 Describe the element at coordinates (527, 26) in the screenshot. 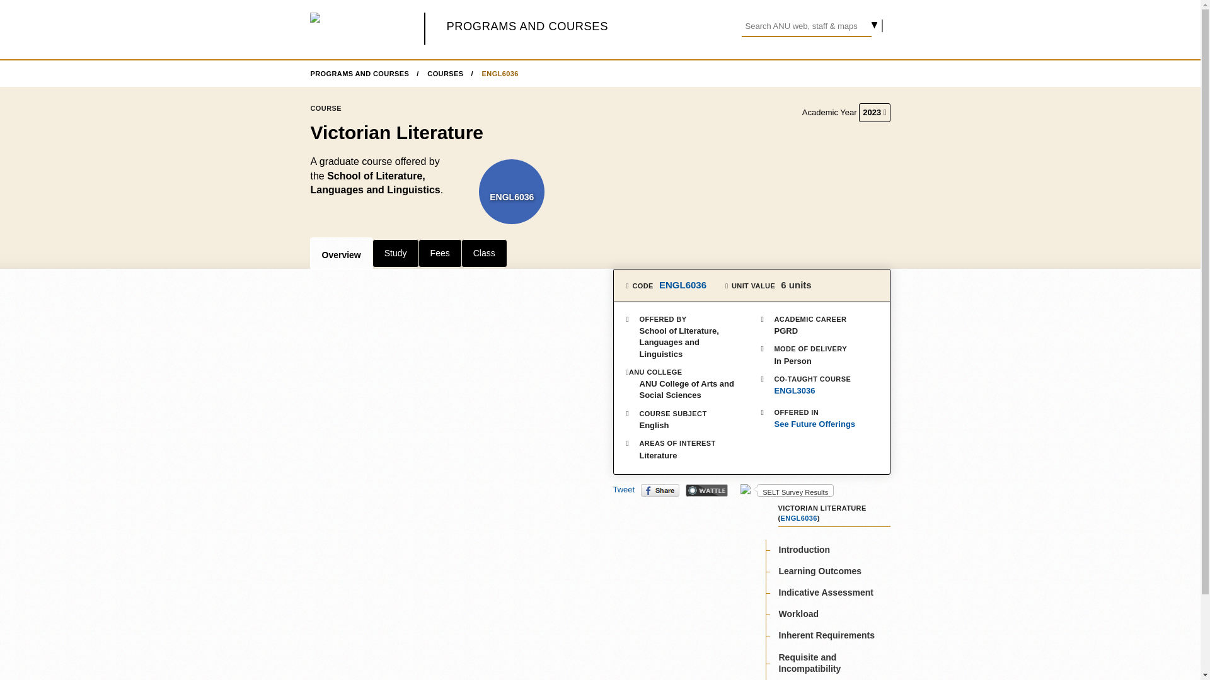

I see `PROGRAMS AND COURSES` at that location.